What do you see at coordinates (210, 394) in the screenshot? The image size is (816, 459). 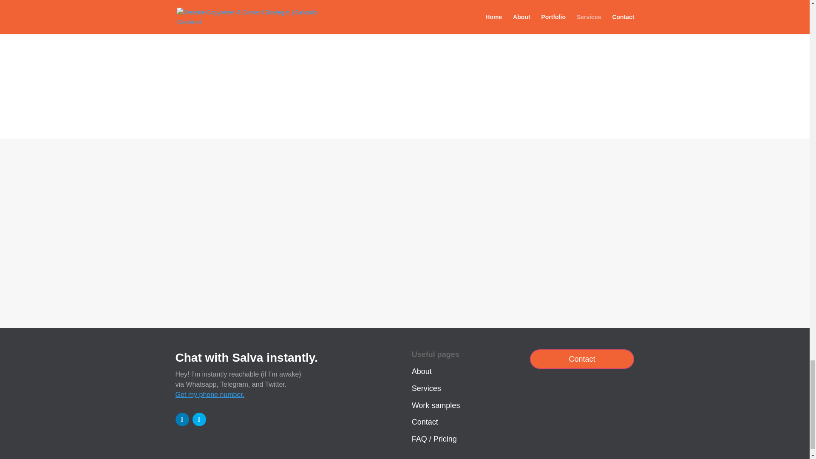 I see `Get my phone number.` at bounding box center [210, 394].